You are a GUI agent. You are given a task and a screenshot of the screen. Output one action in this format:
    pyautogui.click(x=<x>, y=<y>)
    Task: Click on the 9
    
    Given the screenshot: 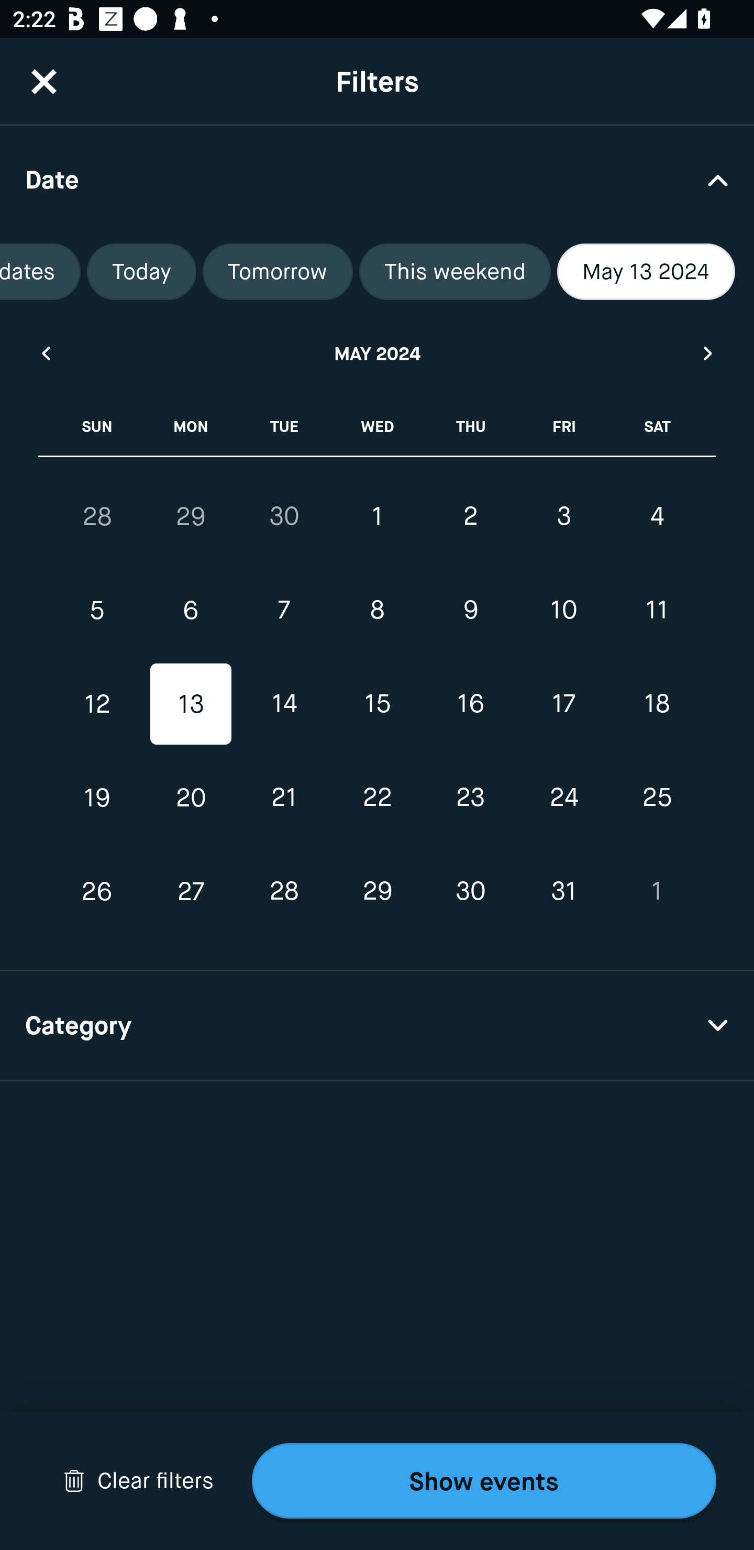 What is the action you would take?
    pyautogui.click(x=470, y=611)
    